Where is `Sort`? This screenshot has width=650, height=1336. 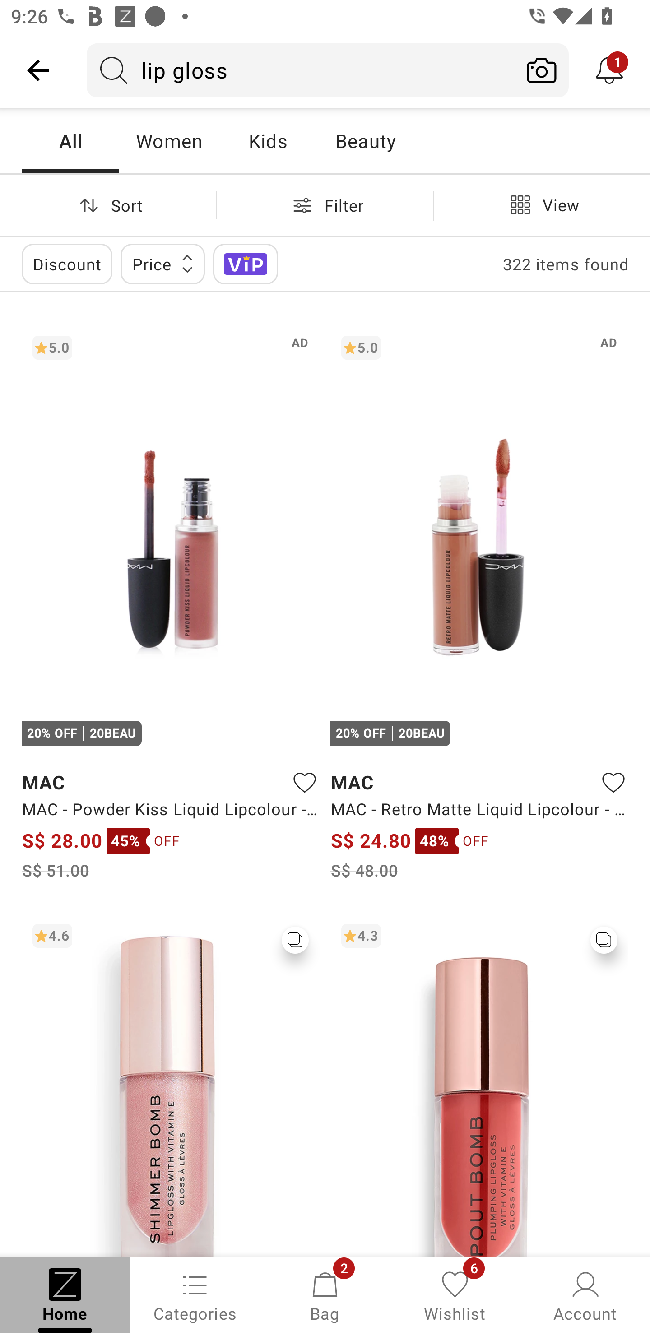 Sort is located at coordinates (108, 205).